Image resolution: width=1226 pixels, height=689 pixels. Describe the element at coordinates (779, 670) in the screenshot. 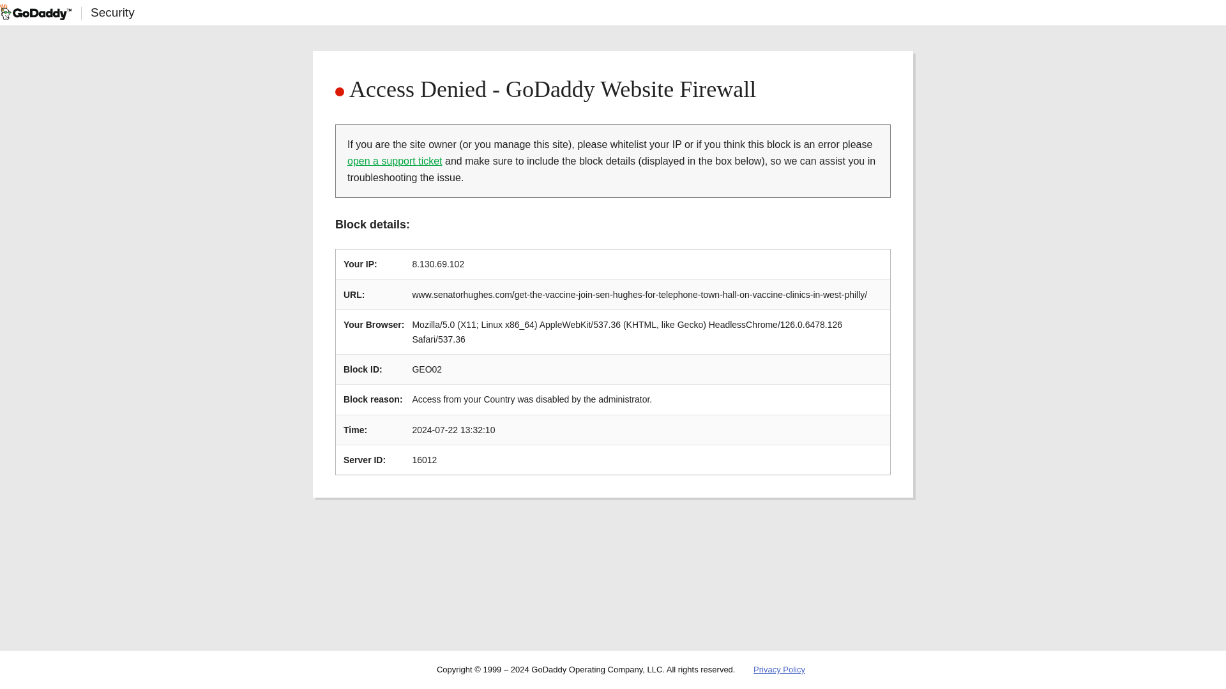

I see `Privacy Policy` at that location.